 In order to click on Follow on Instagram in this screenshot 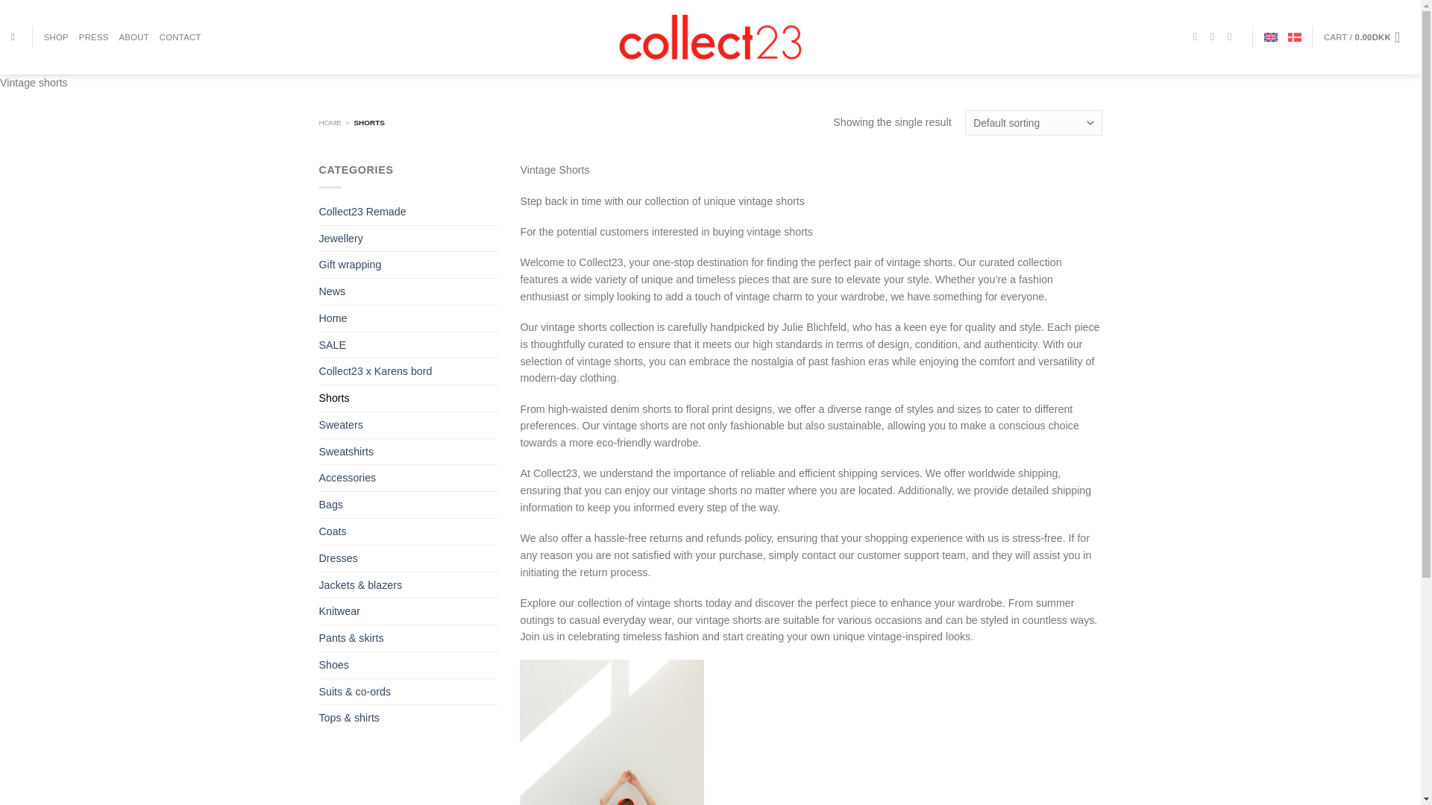, I will do `click(1216, 37)`.